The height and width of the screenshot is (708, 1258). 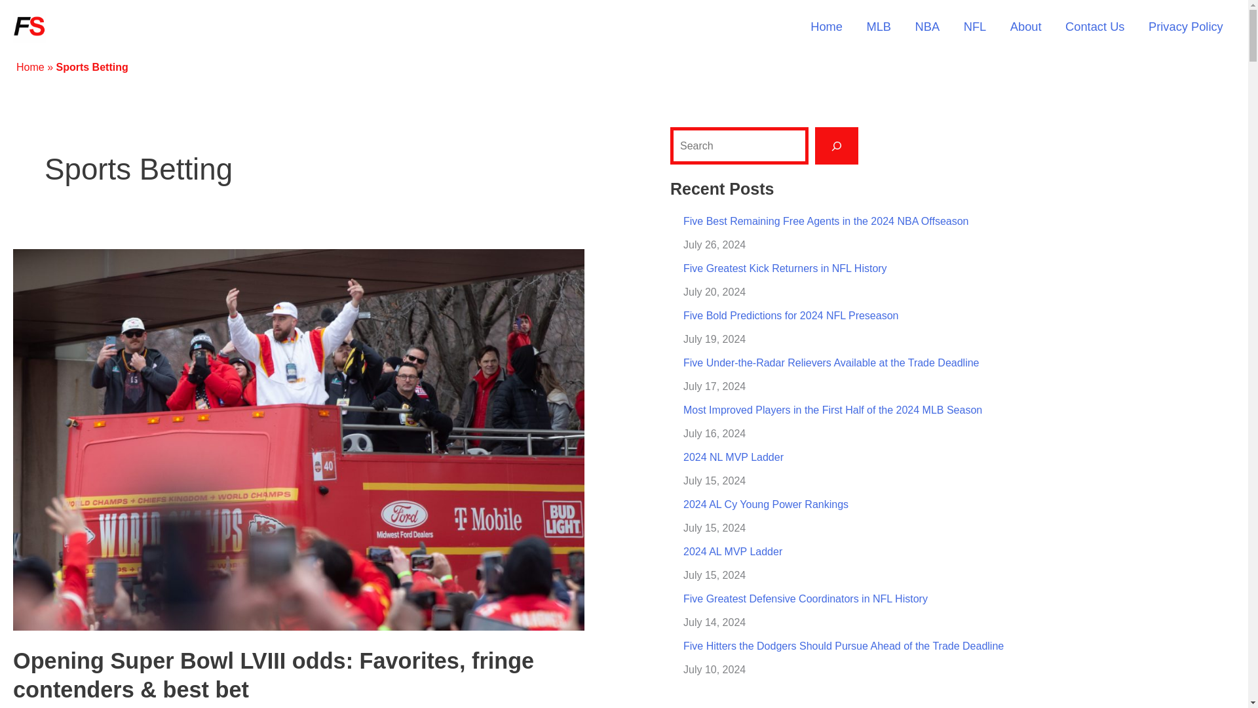 I want to click on Home, so click(x=826, y=28).